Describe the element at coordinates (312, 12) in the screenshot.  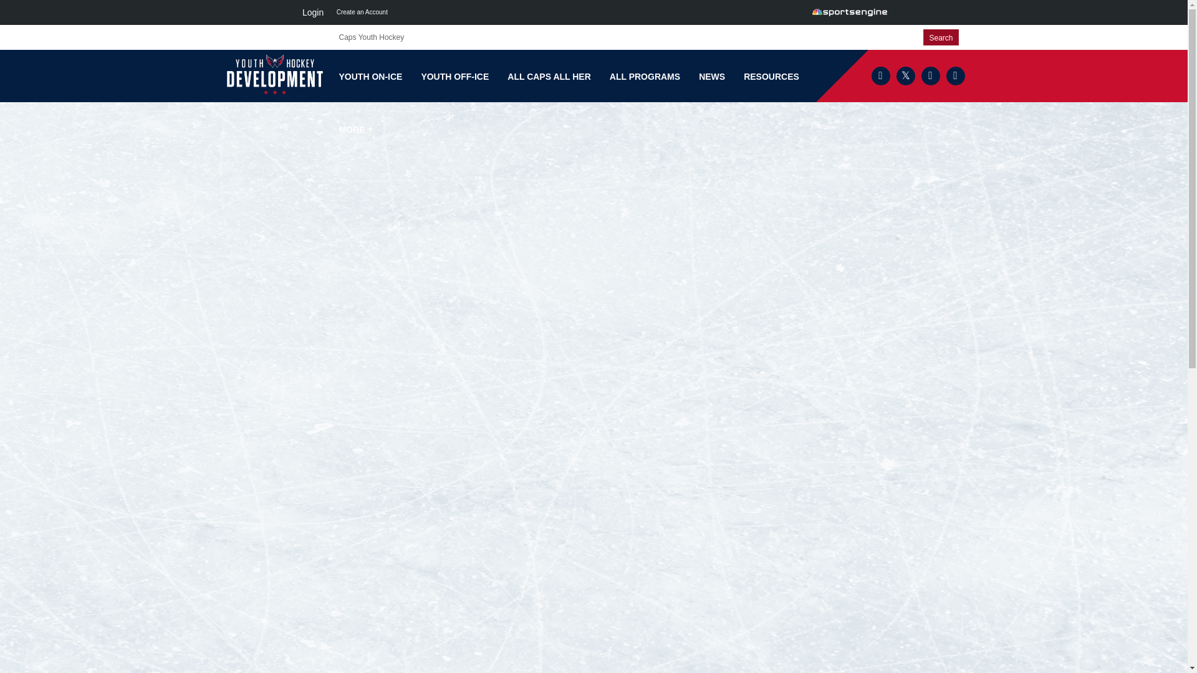
I see `Login` at that location.